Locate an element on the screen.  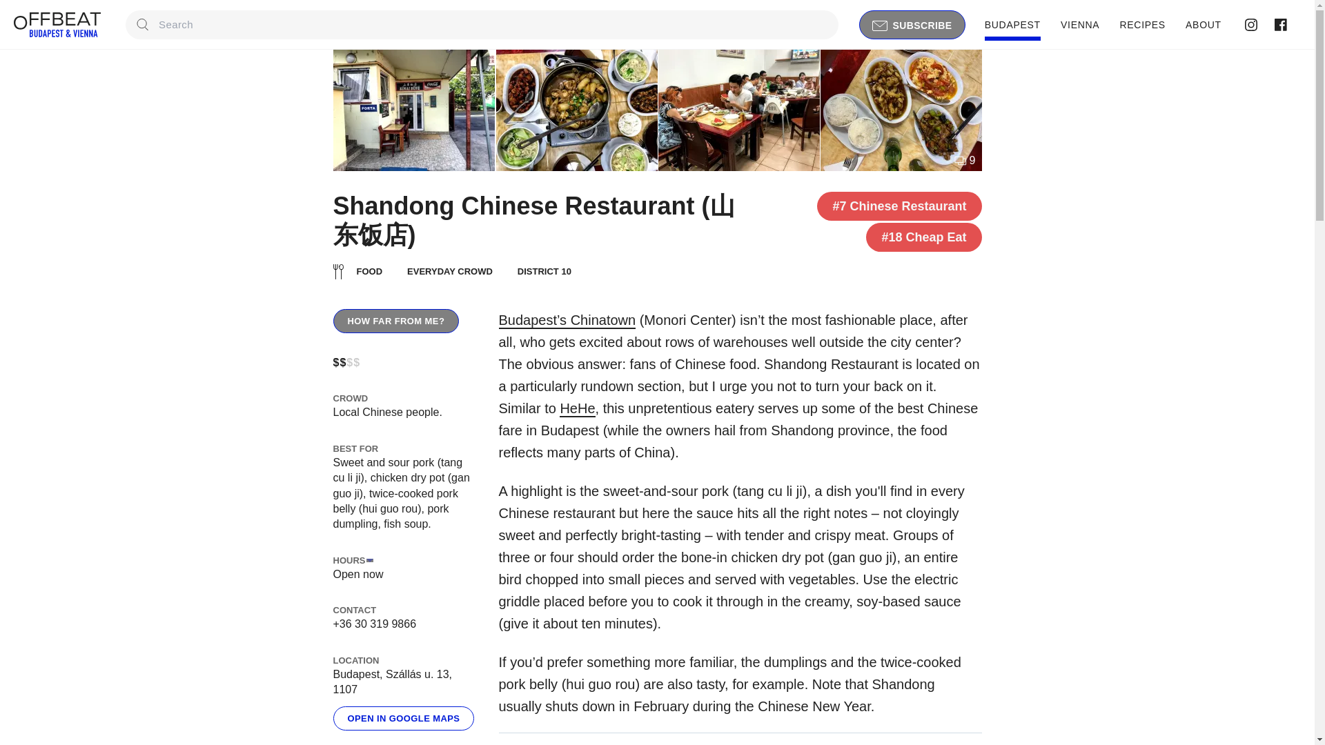
EVERYDAY is located at coordinates (431, 270).